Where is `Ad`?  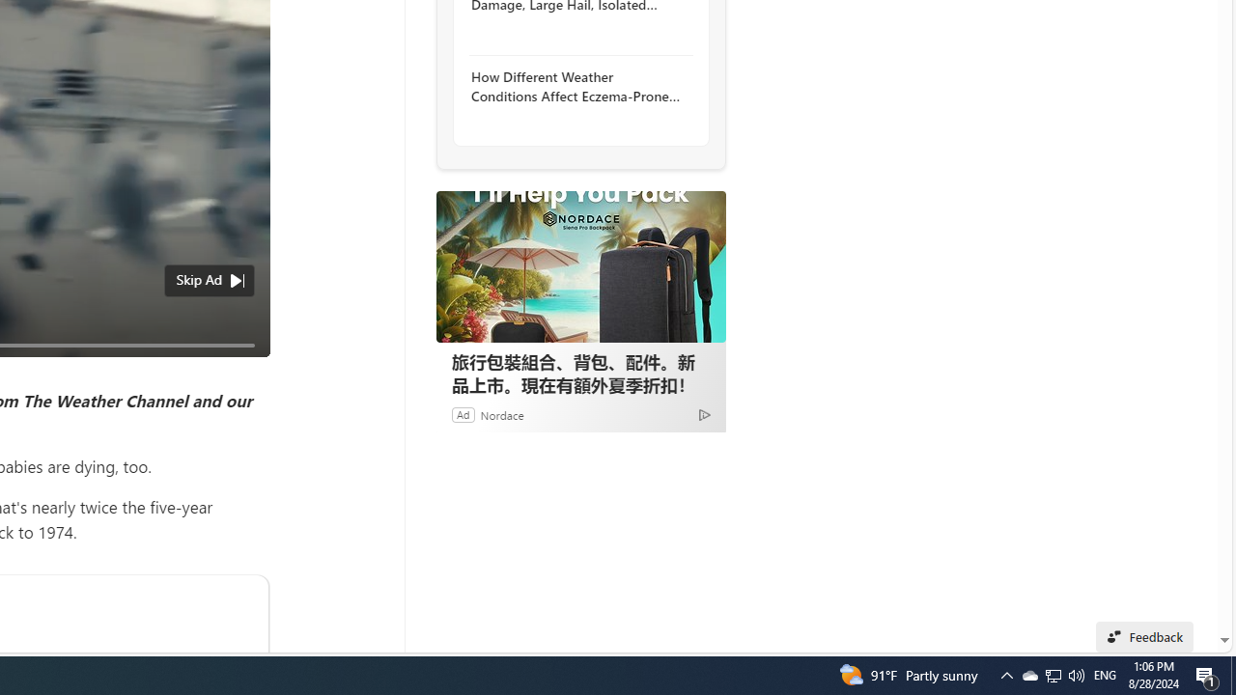
Ad is located at coordinates (463, 414).